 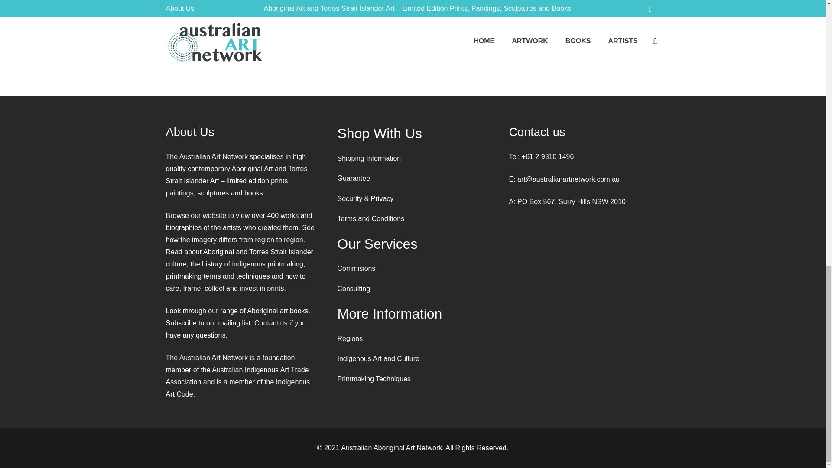 What do you see at coordinates (378, 358) in the screenshot?
I see `Indigenous Art and Culture` at bounding box center [378, 358].